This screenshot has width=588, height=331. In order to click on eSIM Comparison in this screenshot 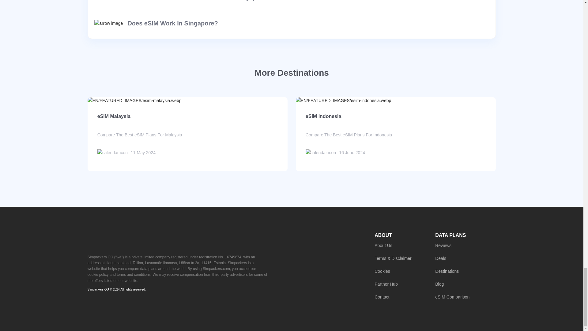, I will do `click(465, 297)`.